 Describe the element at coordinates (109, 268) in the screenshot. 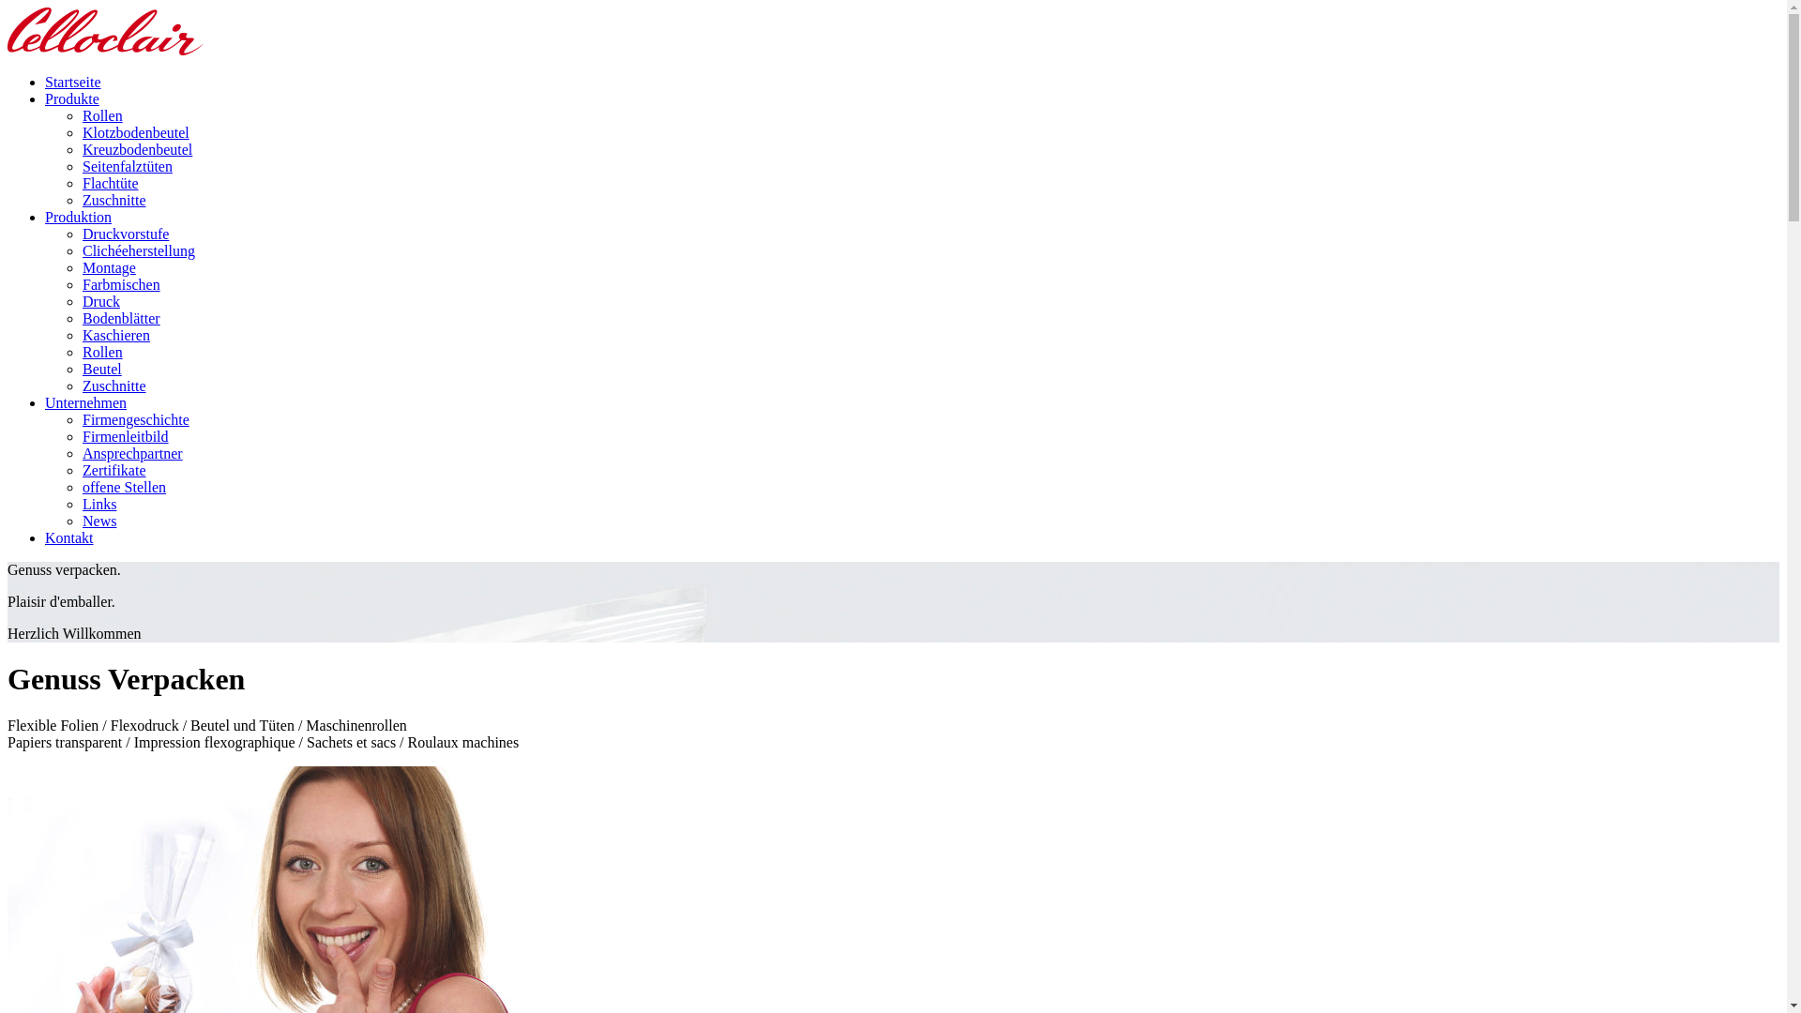

I see `Montage` at that location.